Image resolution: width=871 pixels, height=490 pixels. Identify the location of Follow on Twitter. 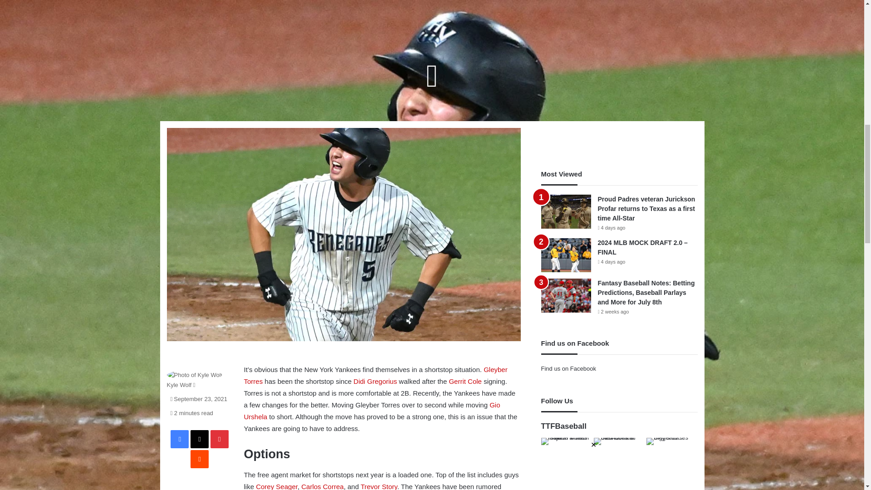
(194, 385).